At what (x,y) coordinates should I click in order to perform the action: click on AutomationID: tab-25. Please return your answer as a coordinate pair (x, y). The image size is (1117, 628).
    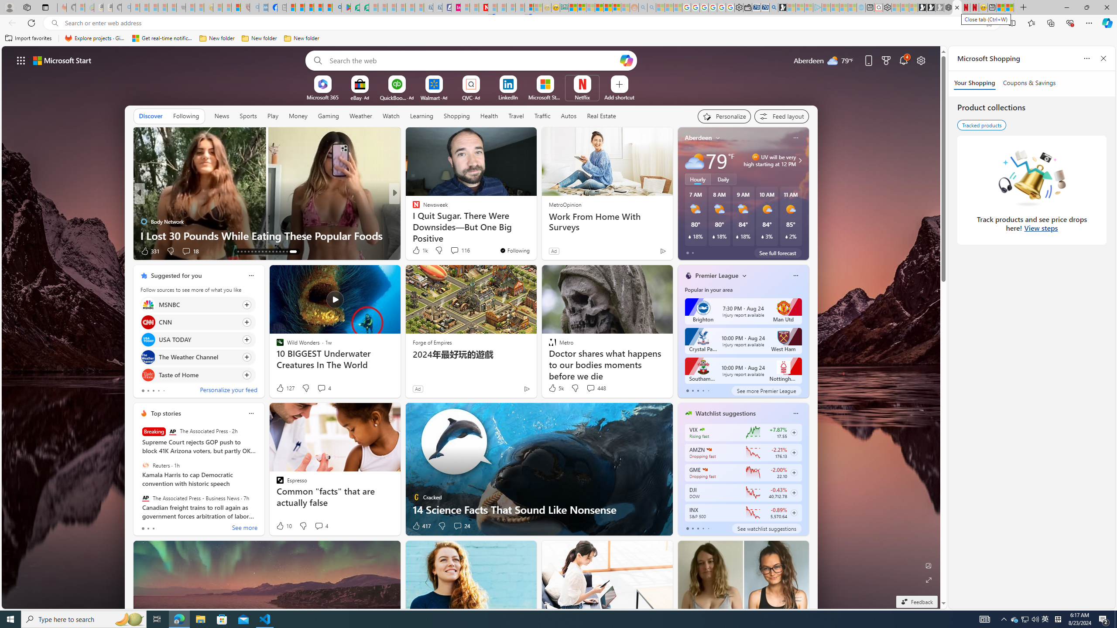
    Looking at the image, I should click on (280, 252).